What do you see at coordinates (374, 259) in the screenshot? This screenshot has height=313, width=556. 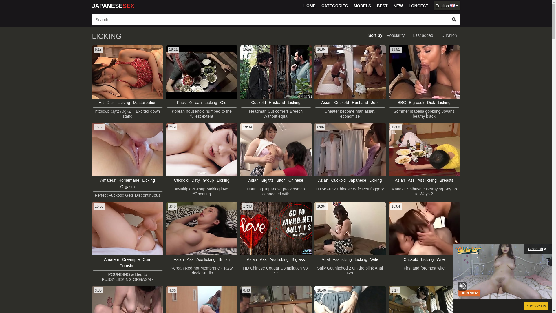 I see `Wife` at bounding box center [374, 259].